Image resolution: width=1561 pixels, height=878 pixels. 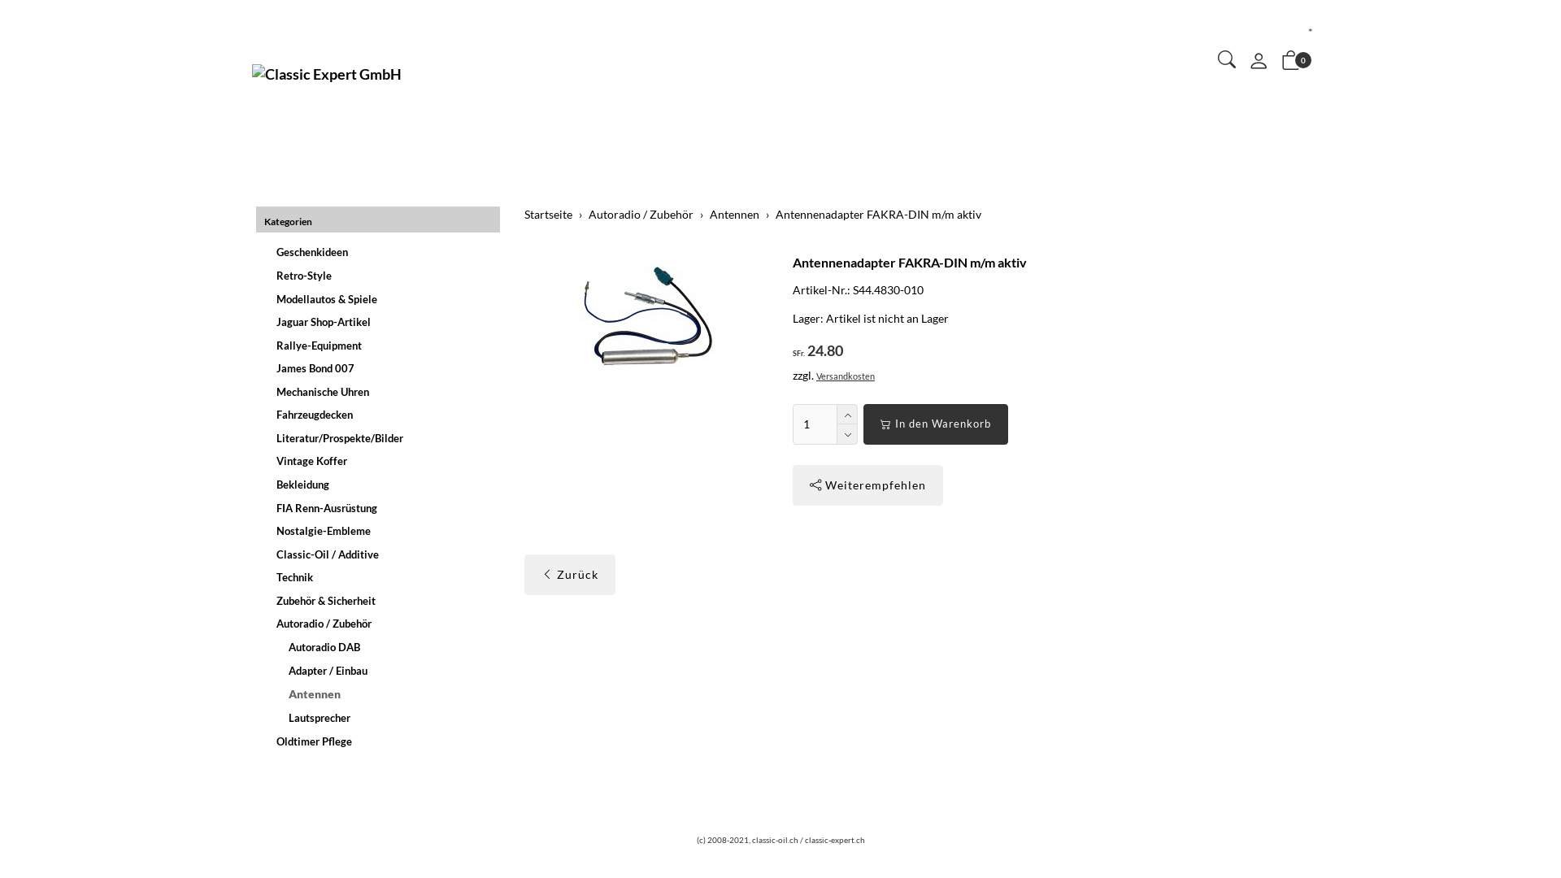 What do you see at coordinates (380, 299) in the screenshot?
I see `Modellautos & Spiele` at bounding box center [380, 299].